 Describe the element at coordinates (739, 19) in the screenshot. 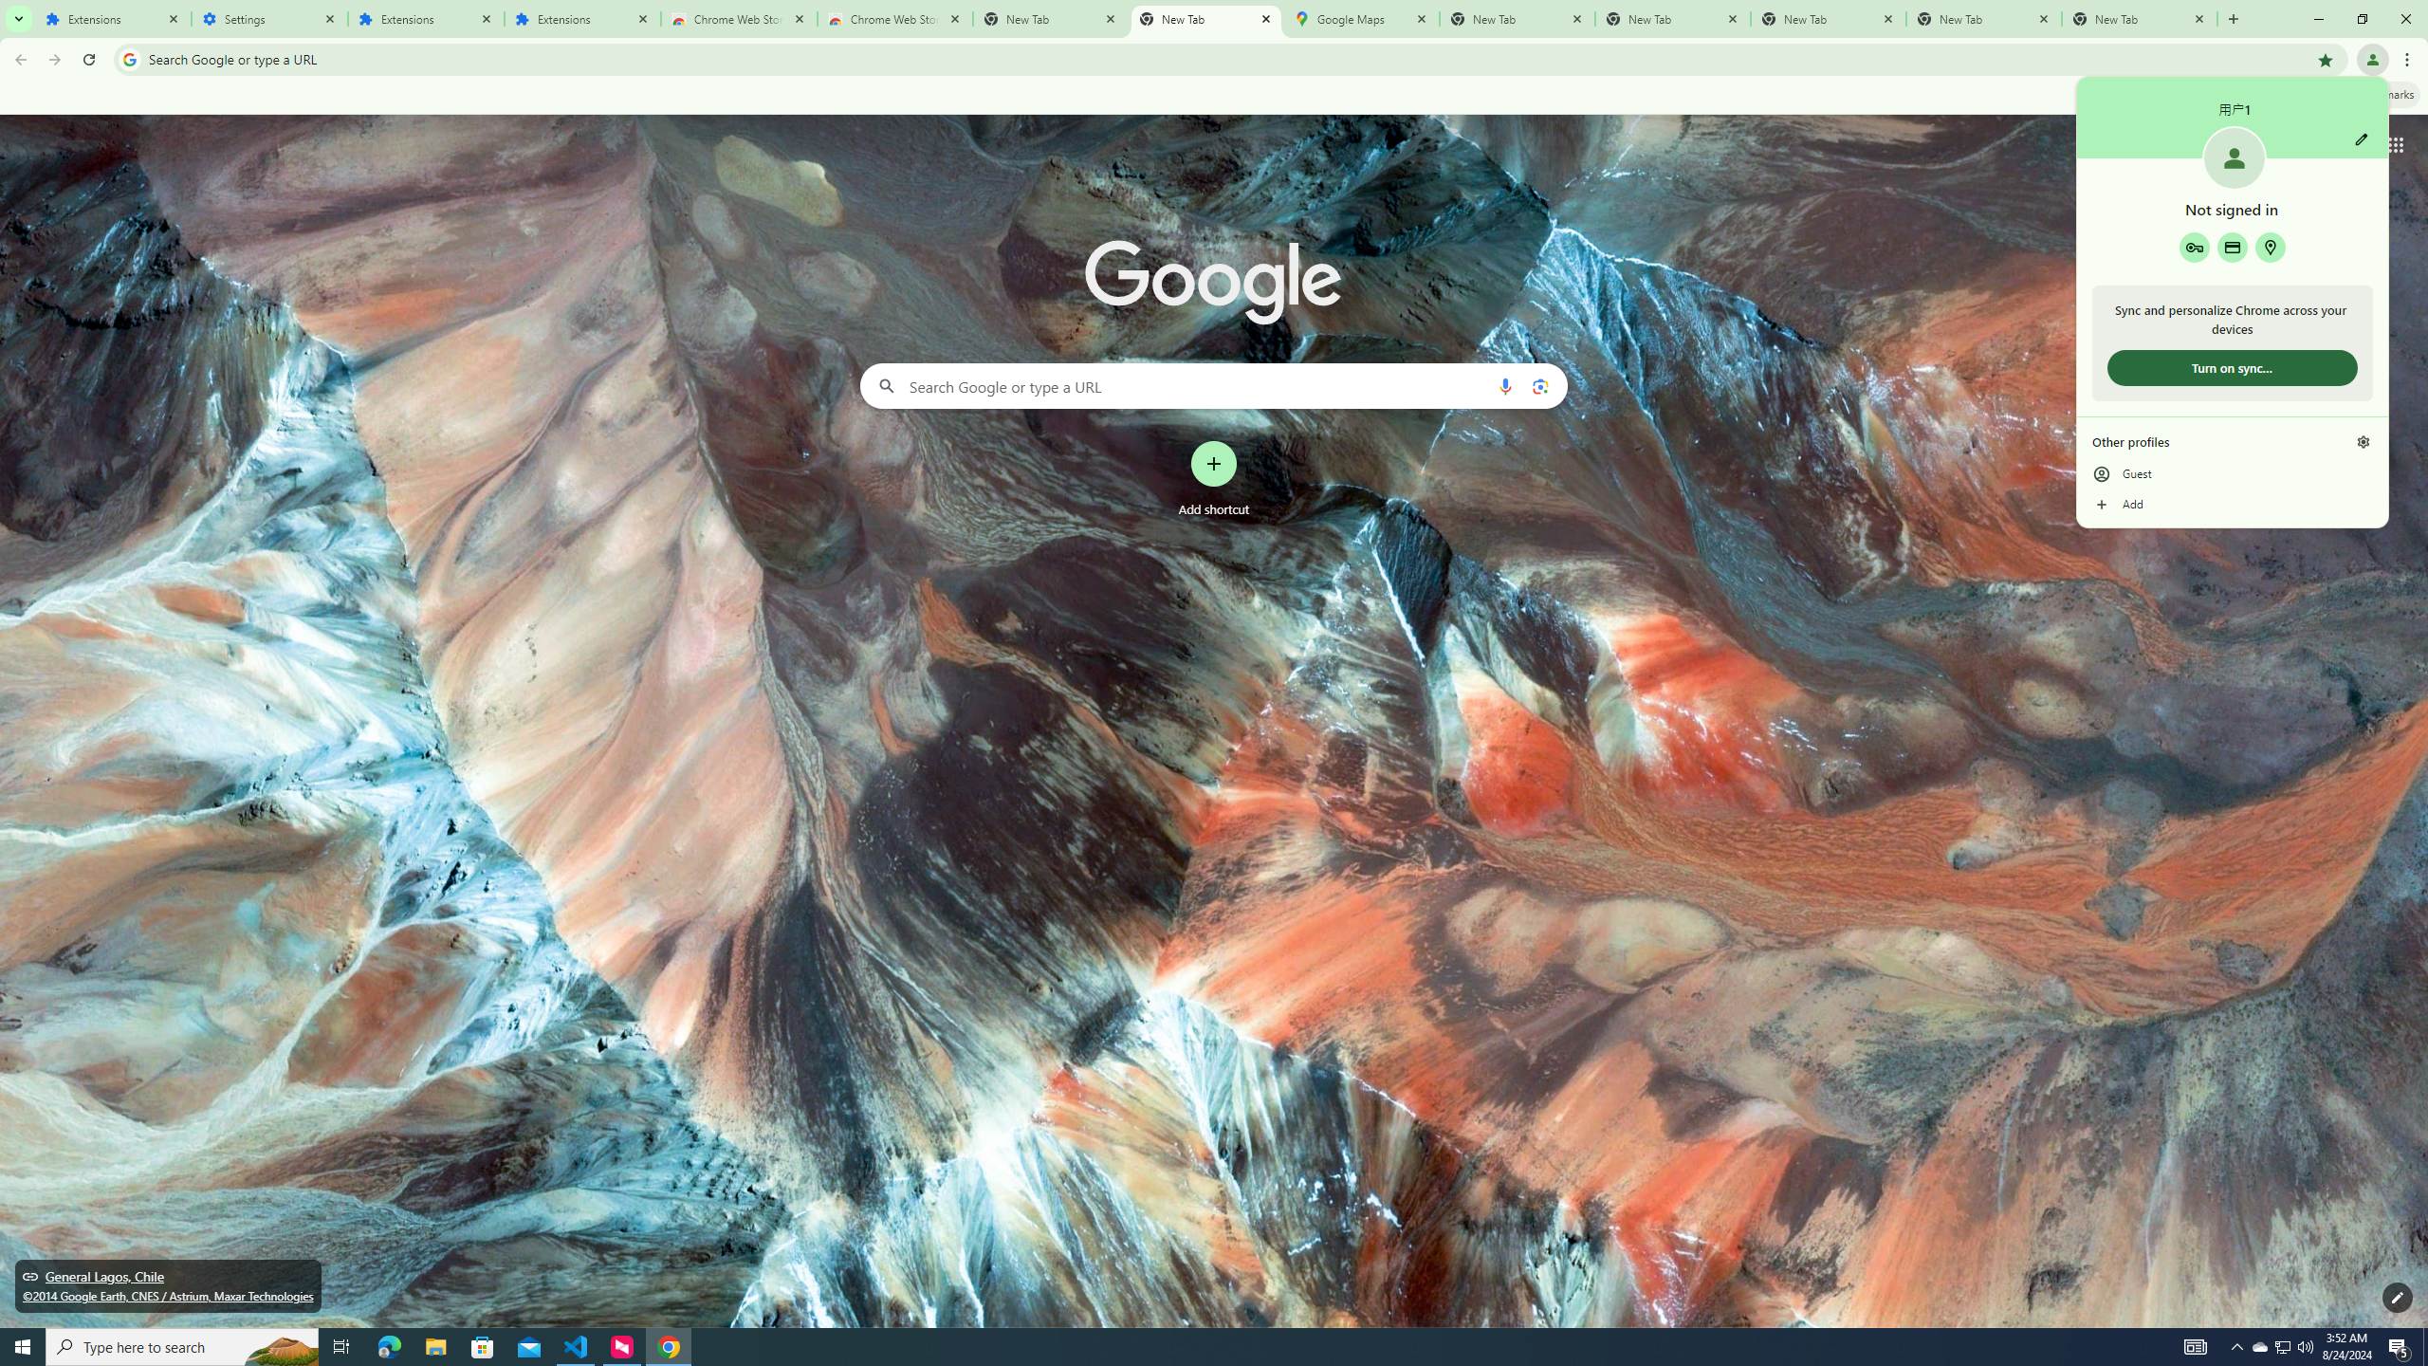

I see `Chrome Web Store` at that location.